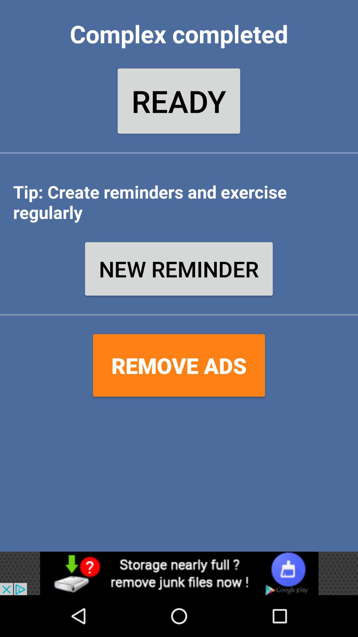  What do you see at coordinates (179, 573) in the screenshot?
I see `view advertisement` at bounding box center [179, 573].